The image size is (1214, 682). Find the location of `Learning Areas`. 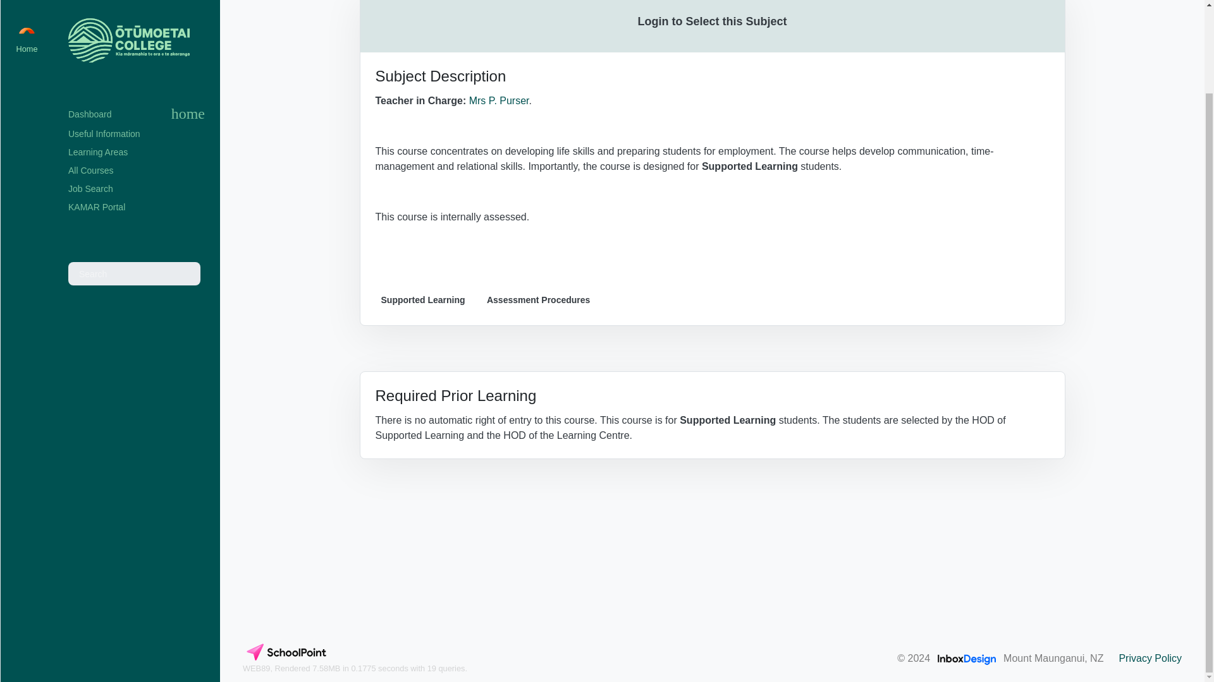

Learning Areas is located at coordinates (137, 54).